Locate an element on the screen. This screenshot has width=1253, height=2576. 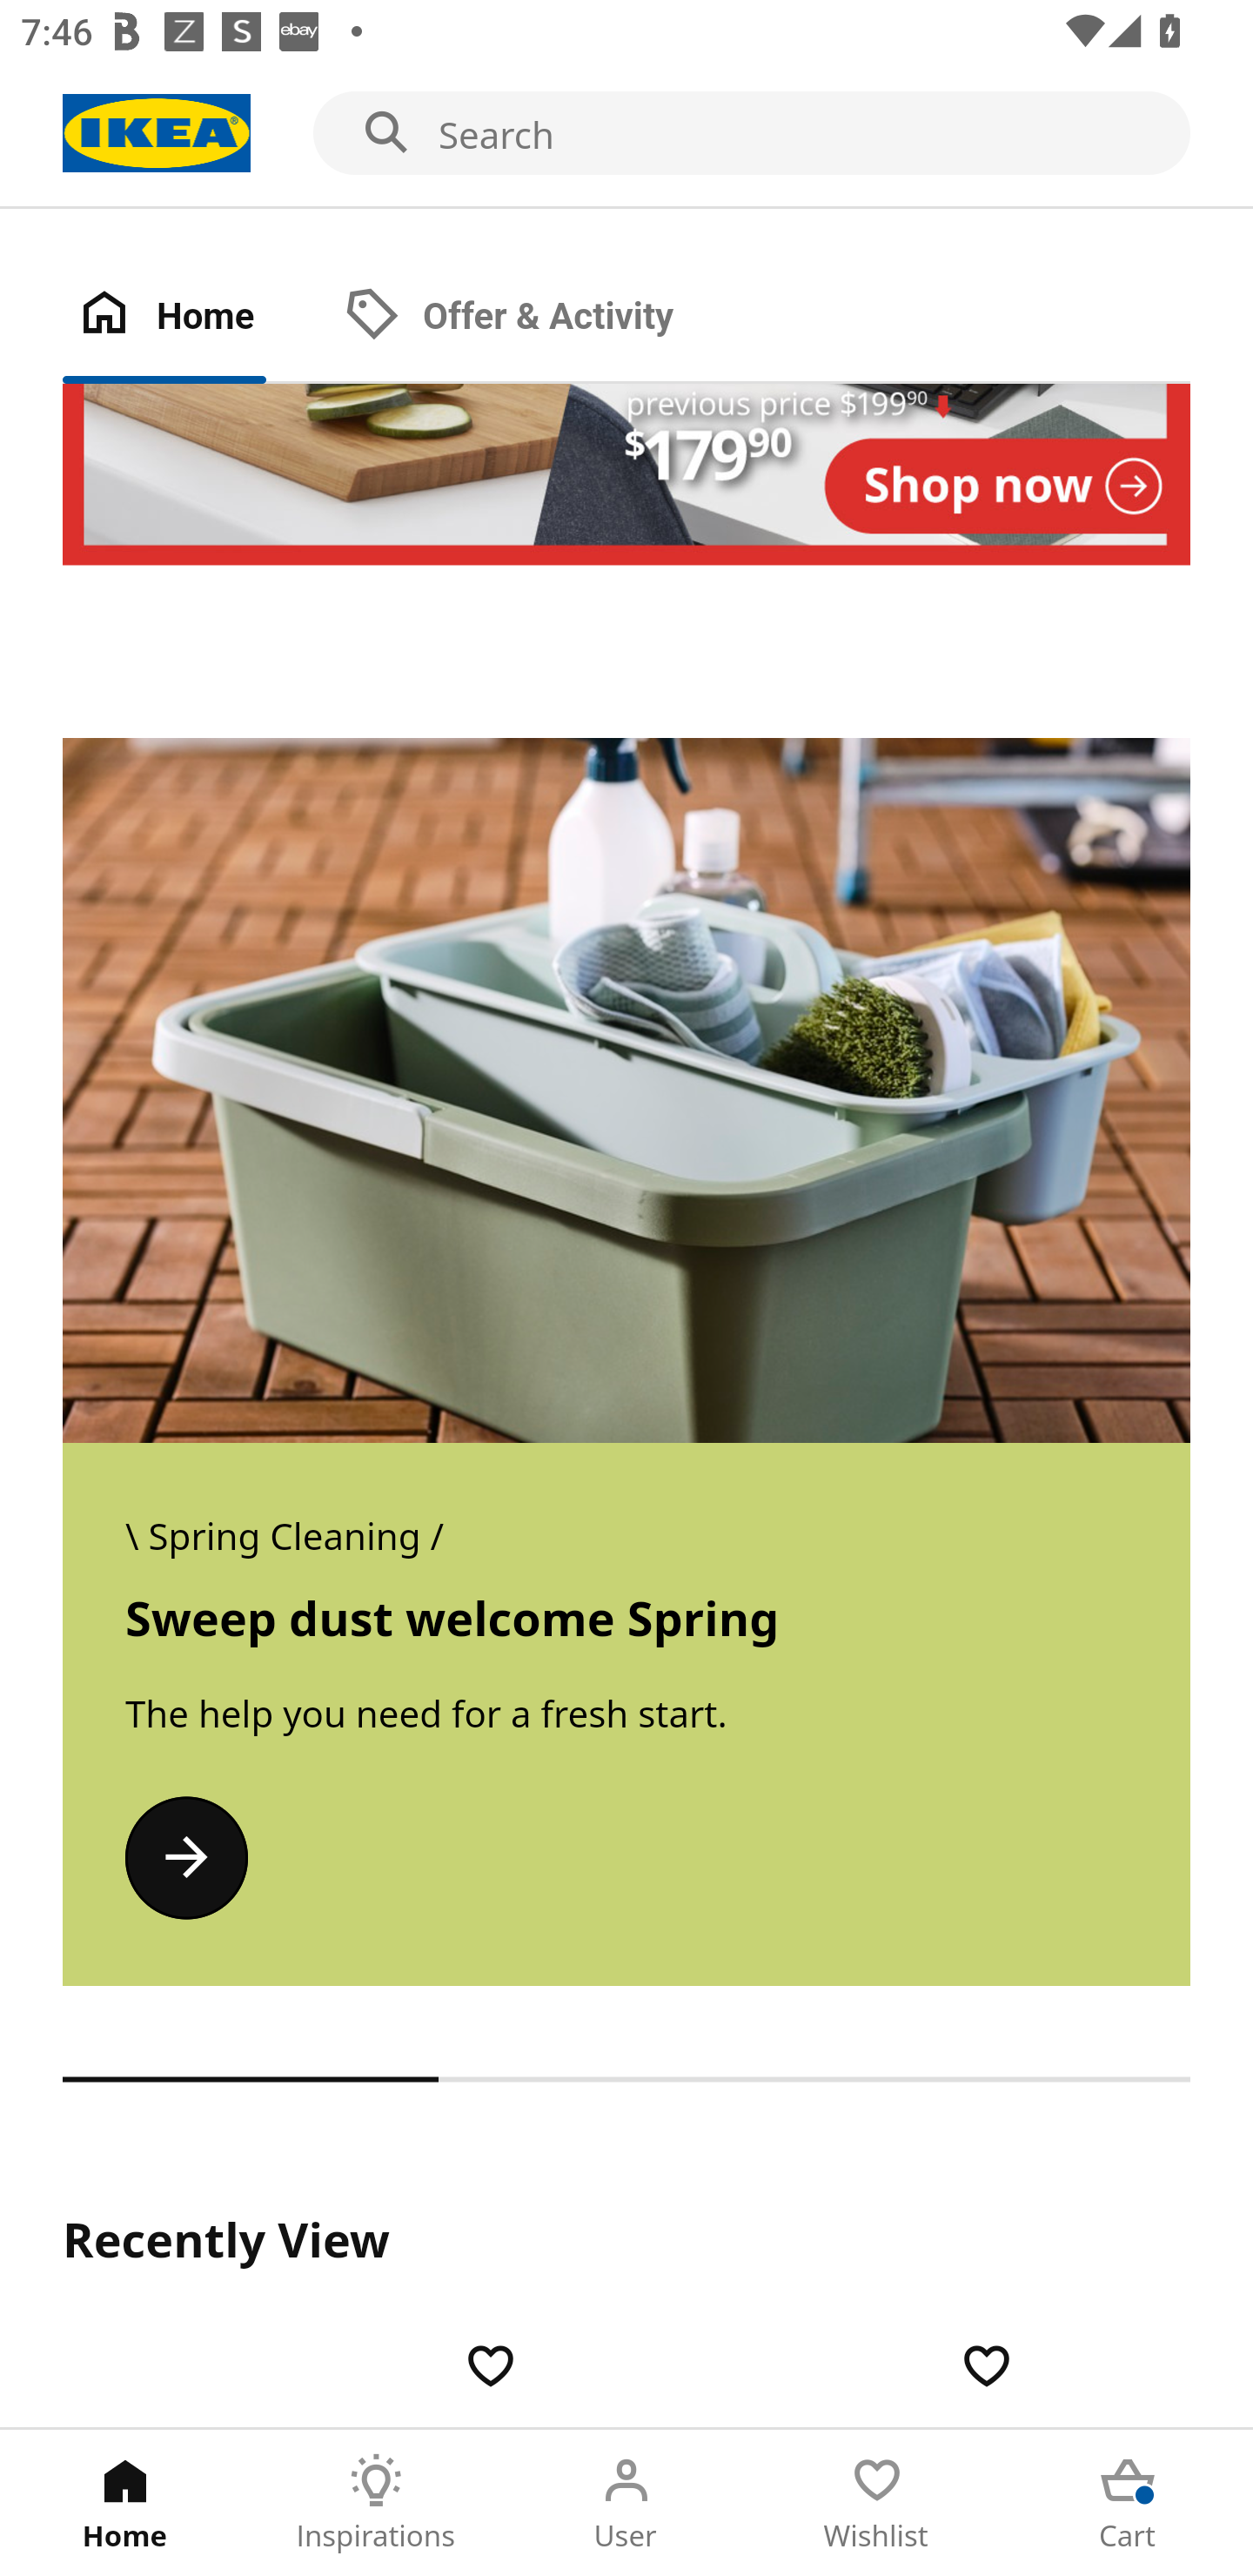
Home
Tab 1 of 2 is located at coordinates (195, 317).